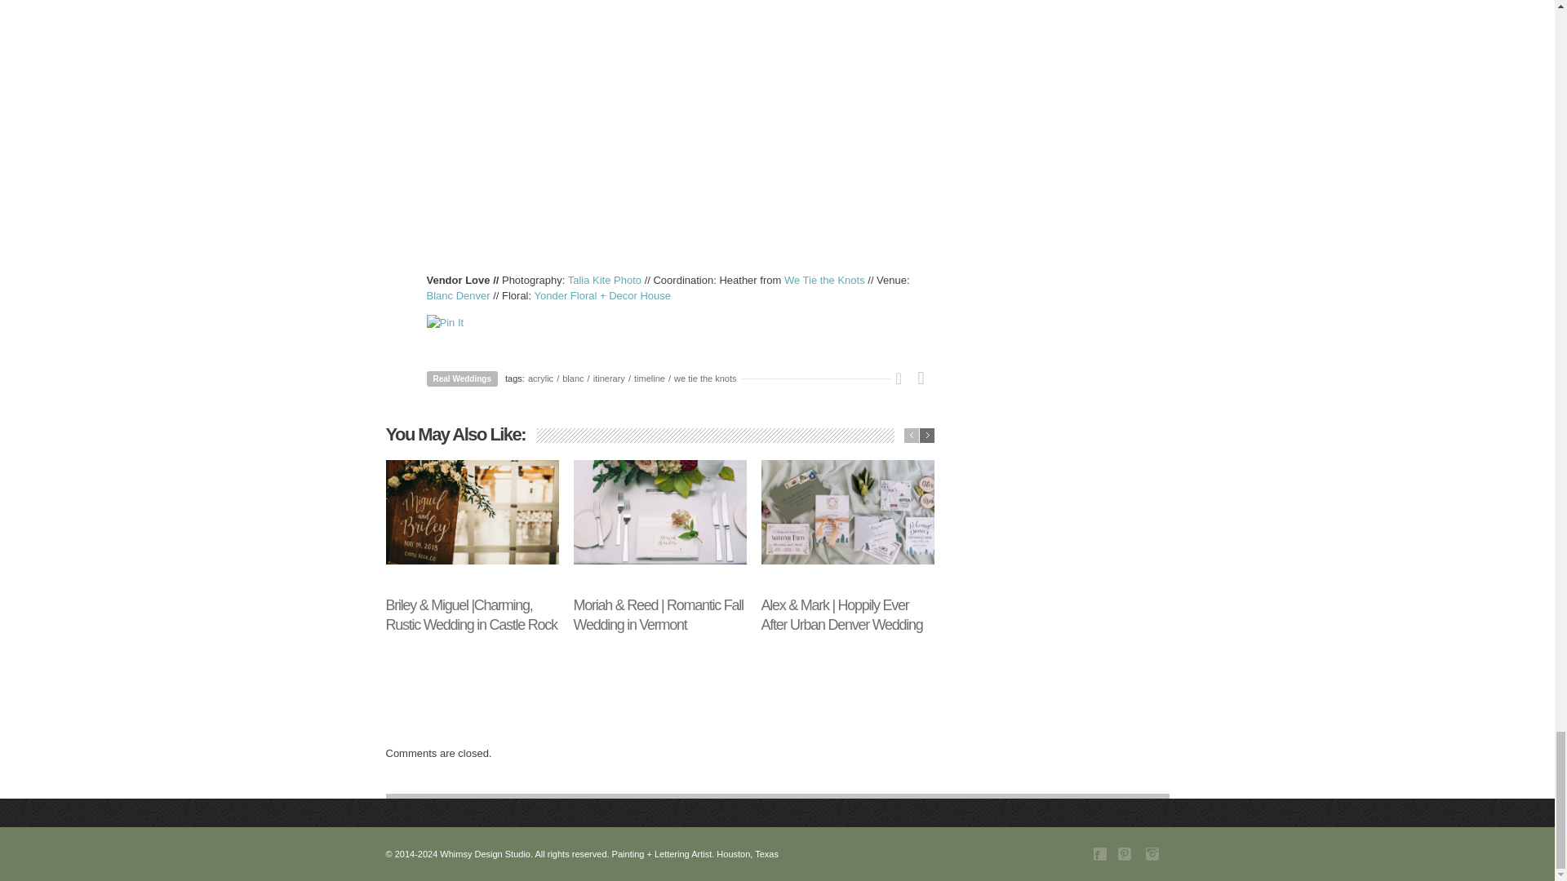 The width and height of the screenshot is (1567, 881). I want to click on Blanc Denver, so click(457, 295).